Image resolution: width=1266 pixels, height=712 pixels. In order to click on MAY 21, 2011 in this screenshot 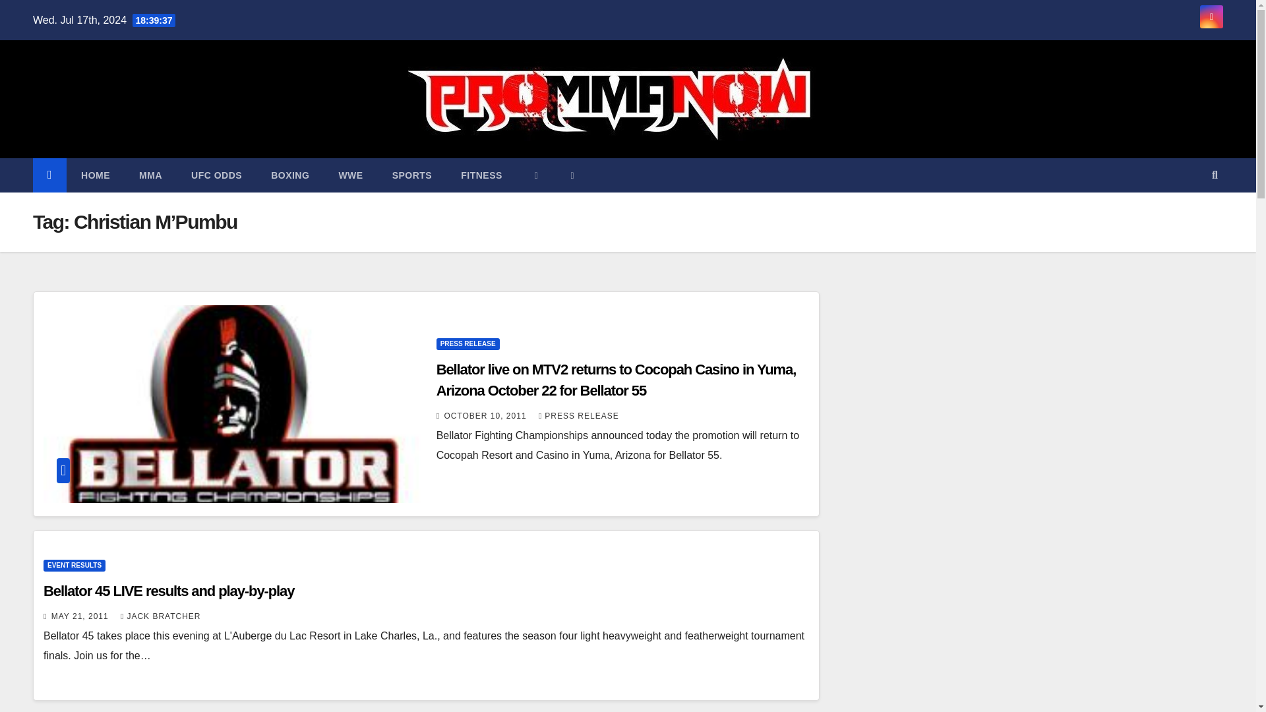, I will do `click(81, 616)`.